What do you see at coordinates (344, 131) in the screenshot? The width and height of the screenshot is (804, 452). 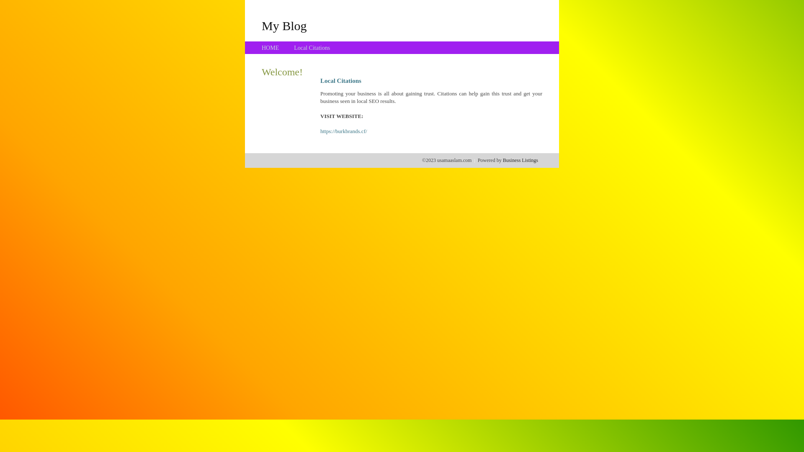 I see `https://burkbrands.cf/` at bounding box center [344, 131].